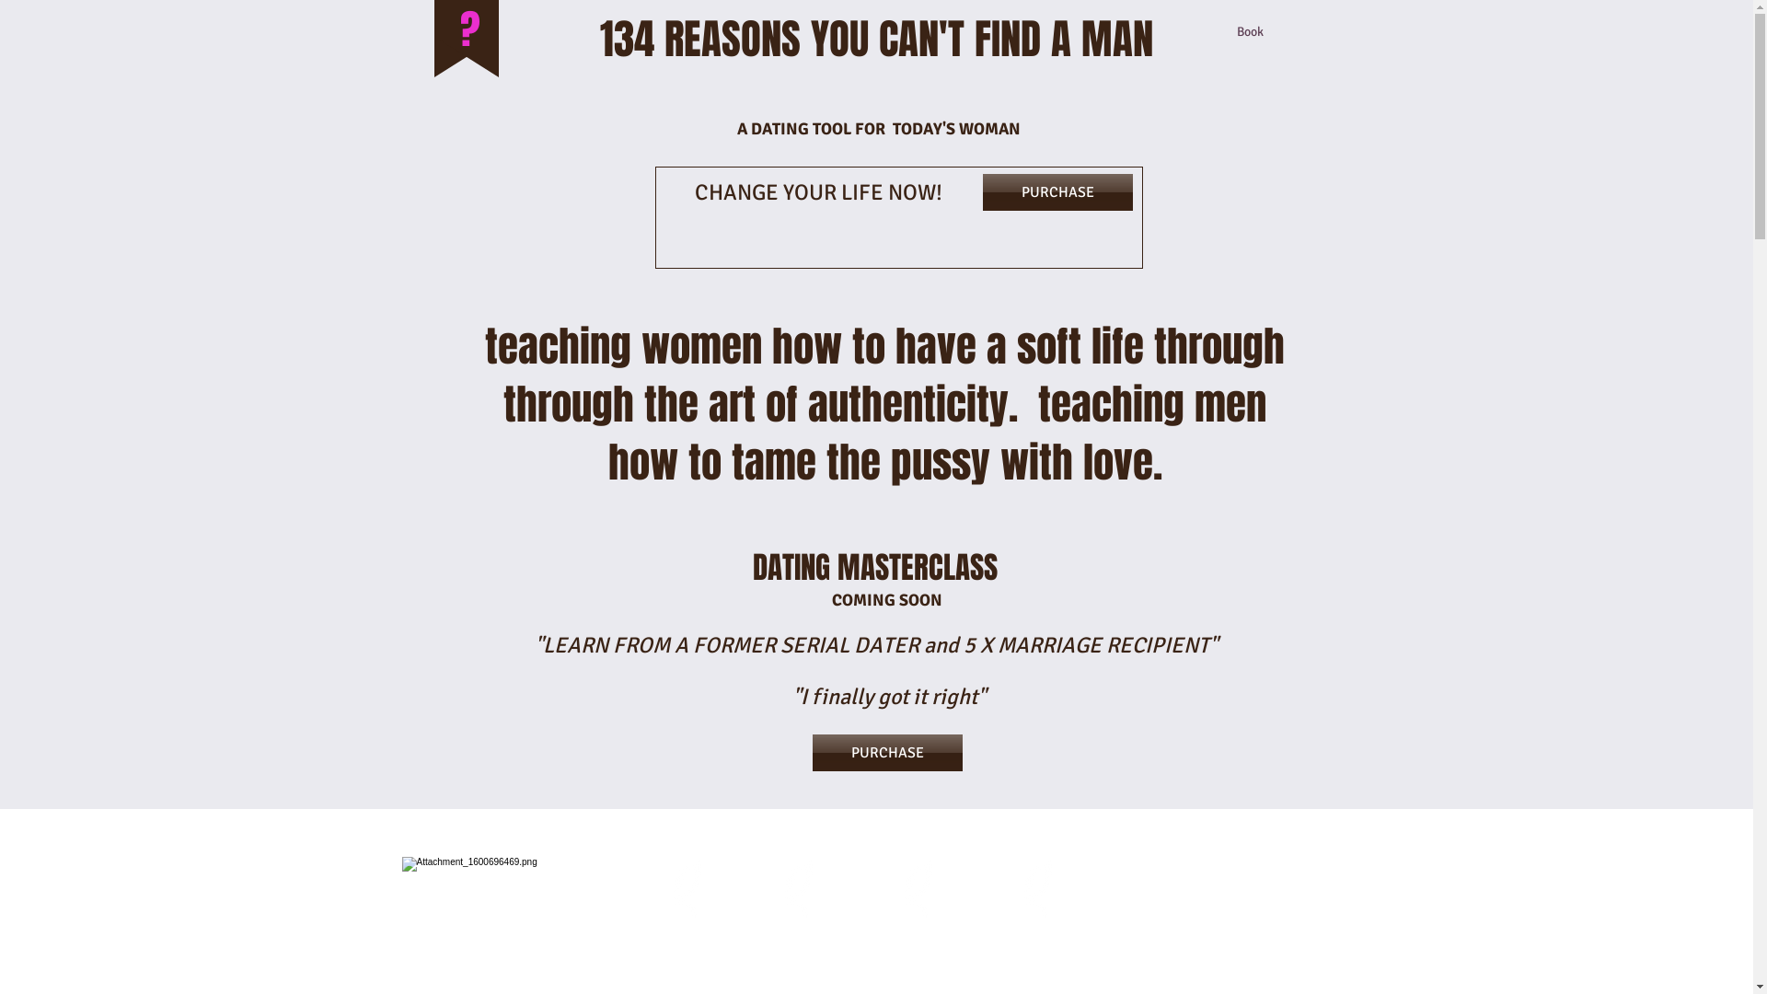 The width and height of the screenshot is (1767, 994). I want to click on Raw, so click(799, 930).